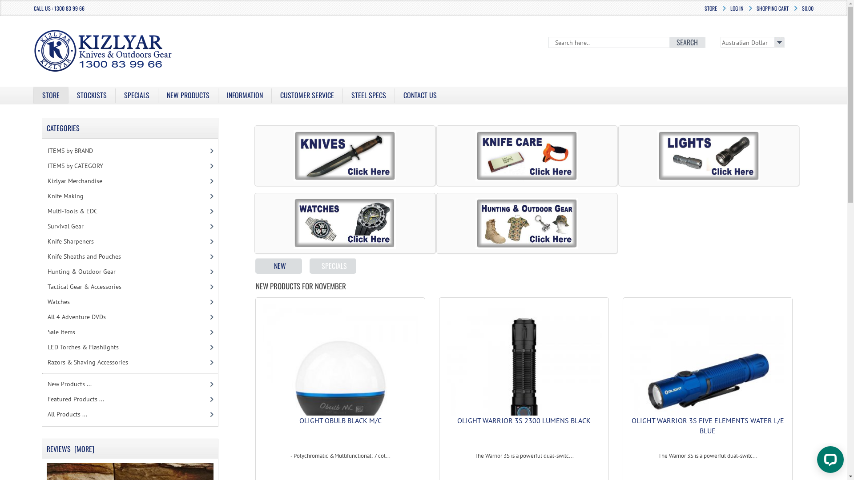 The image size is (854, 480). I want to click on New Products ..., so click(128, 384).